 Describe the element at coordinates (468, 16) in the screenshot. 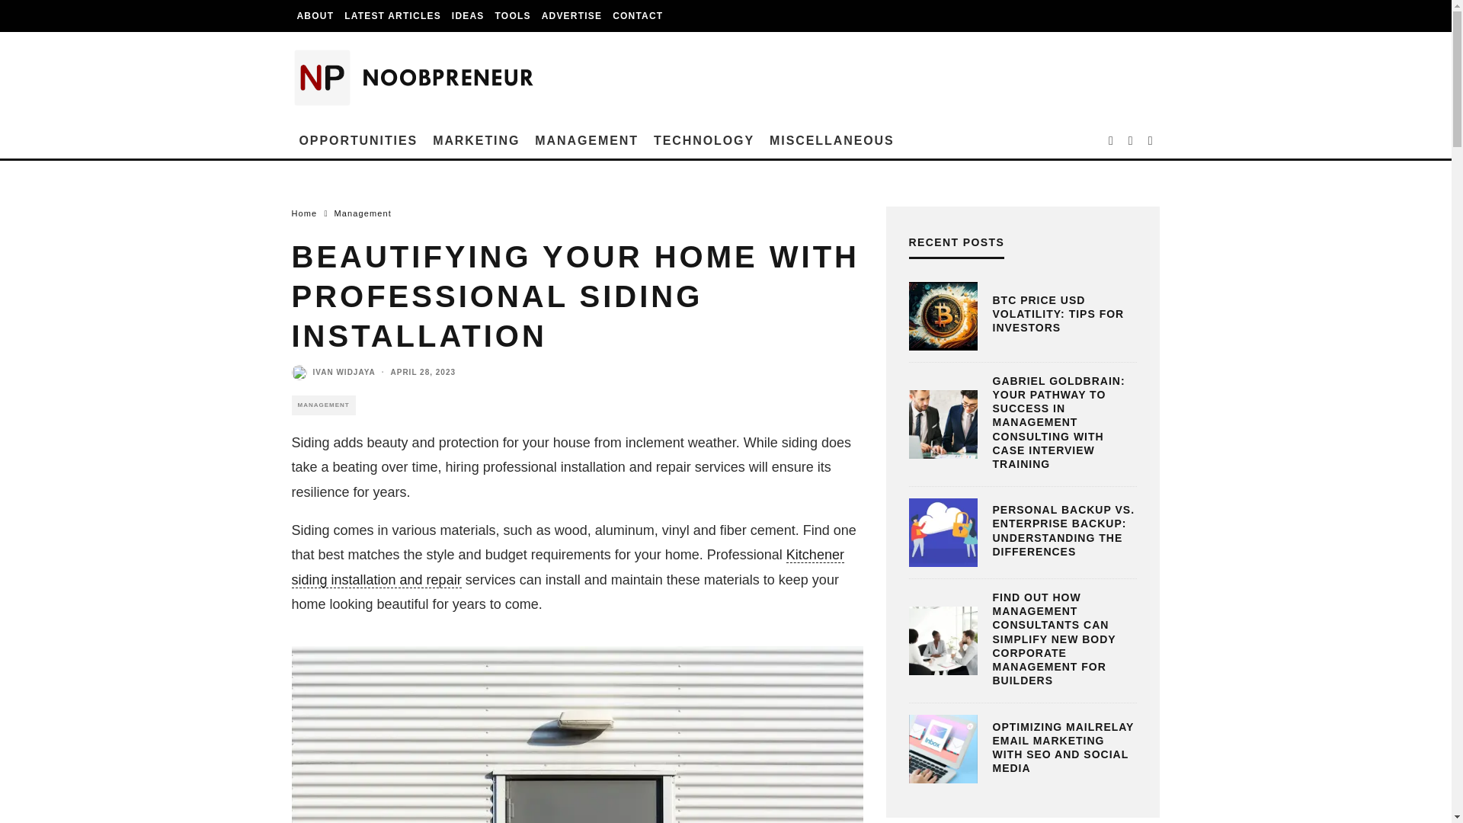

I see `IDEAS` at that location.